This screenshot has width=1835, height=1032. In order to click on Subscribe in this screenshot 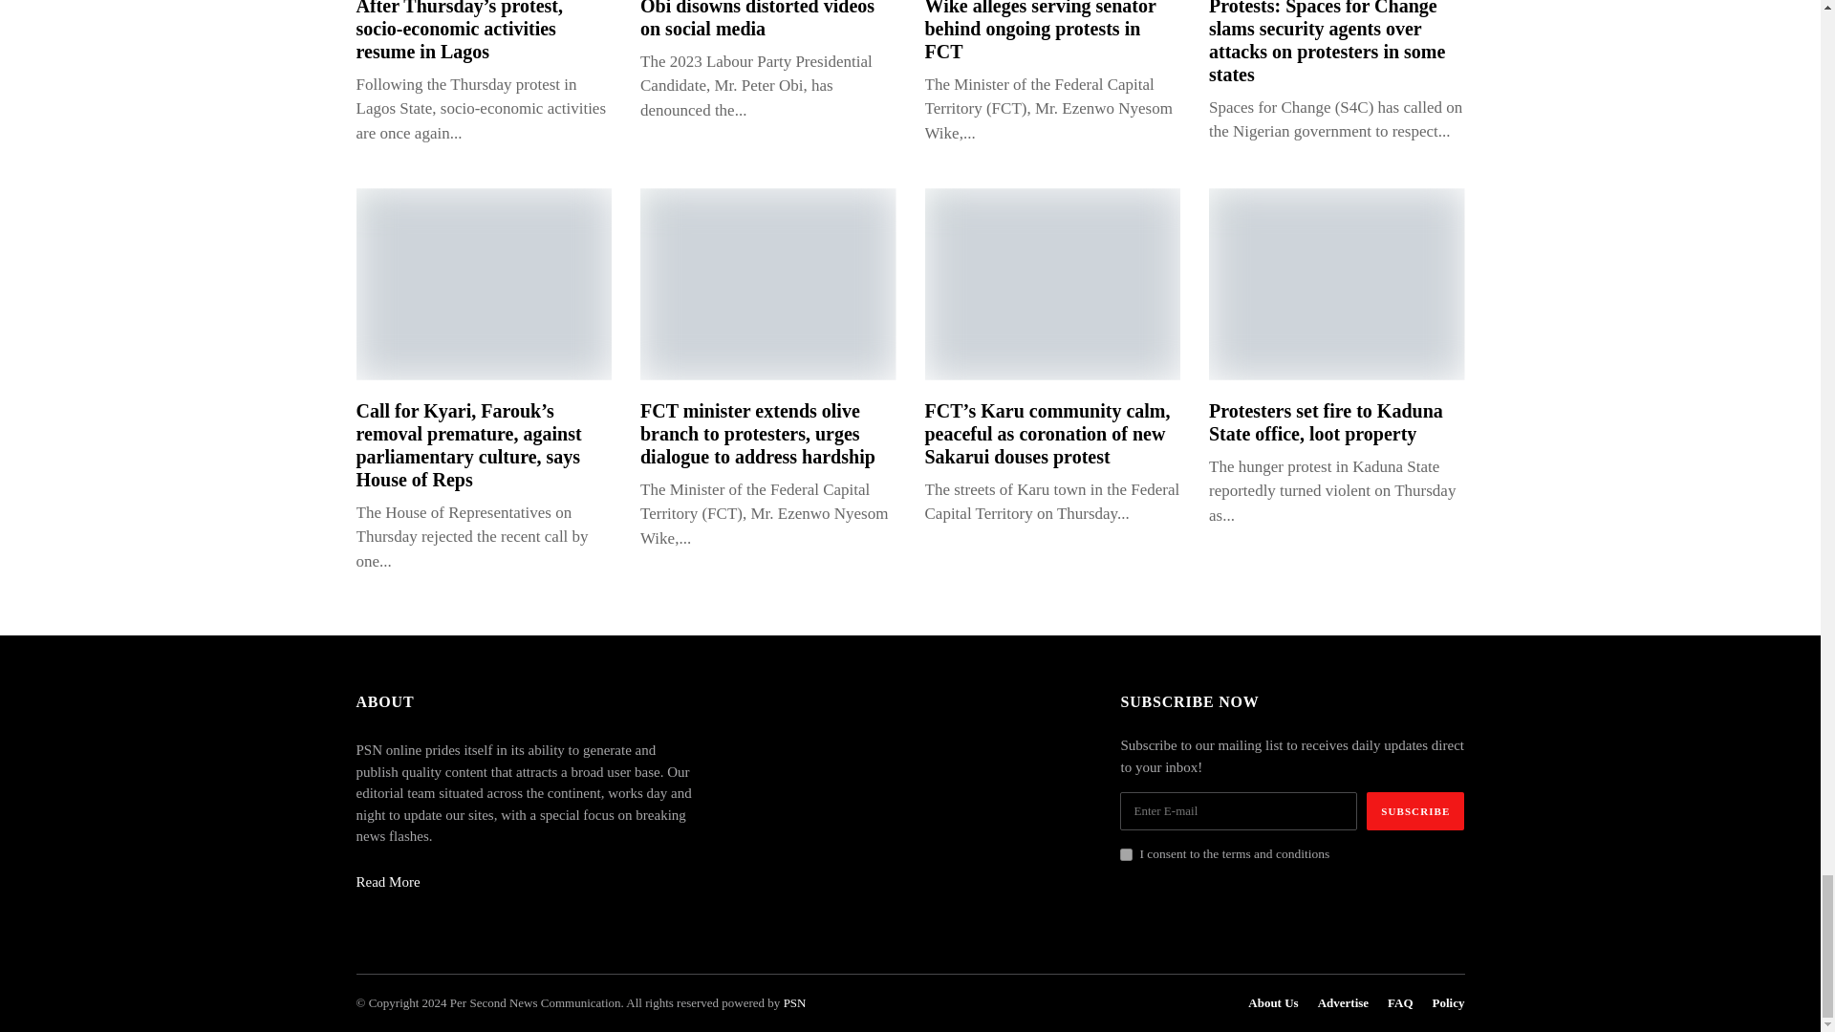, I will do `click(1415, 811)`.